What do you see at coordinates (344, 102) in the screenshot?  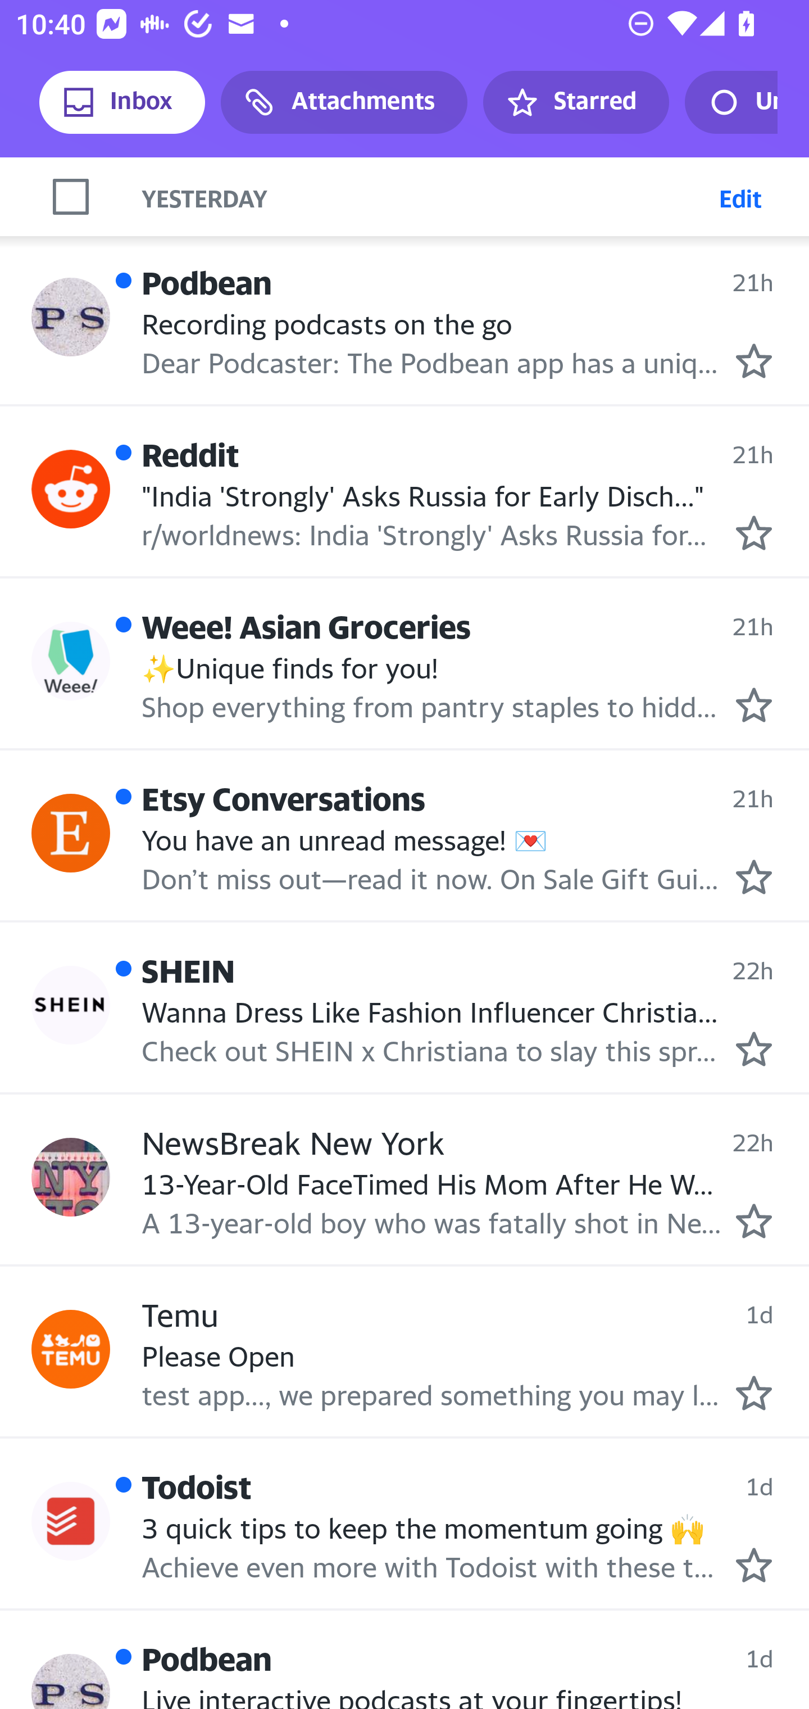 I see `Attachments` at bounding box center [344, 102].